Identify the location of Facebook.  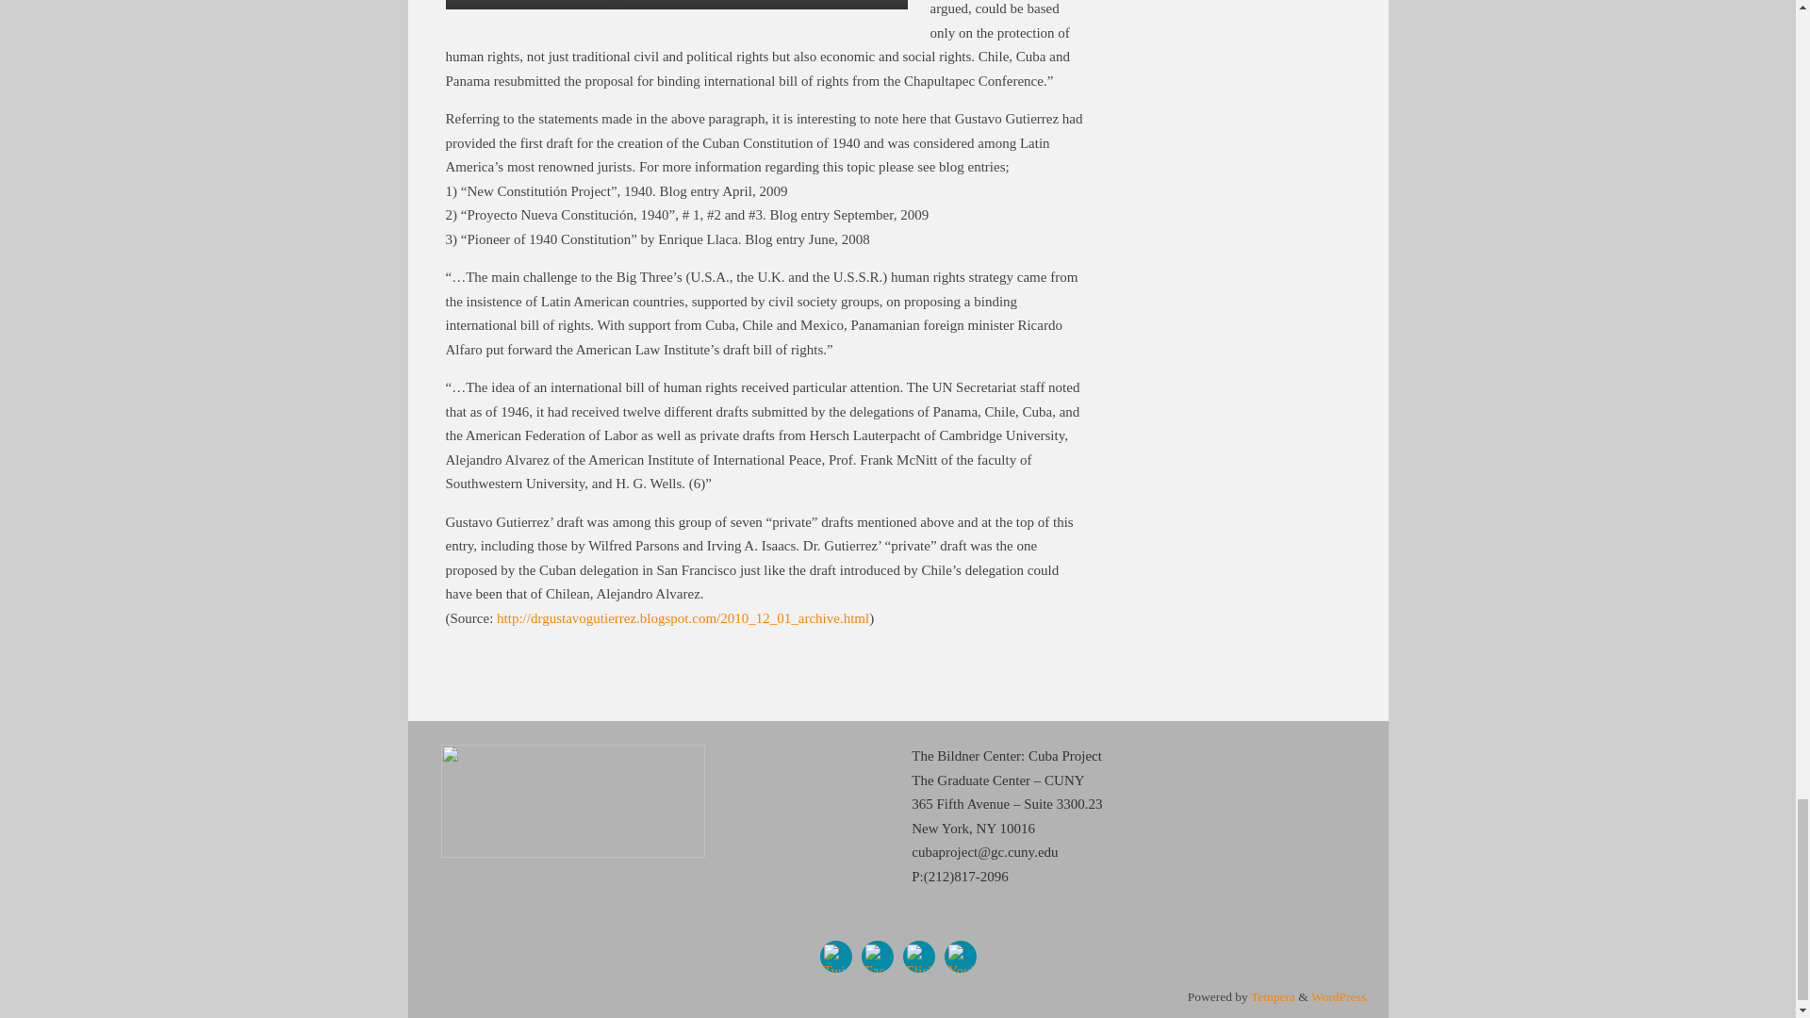
(877, 956).